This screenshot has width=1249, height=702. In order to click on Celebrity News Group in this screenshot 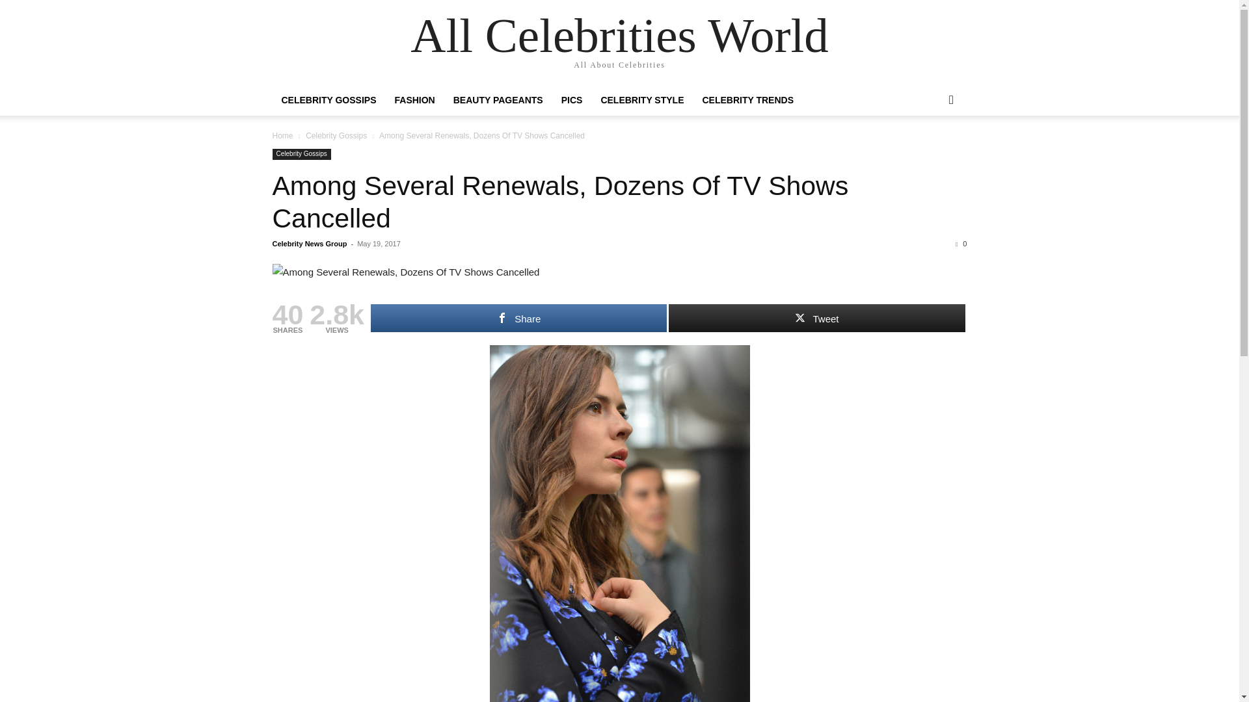, I will do `click(310, 244)`.